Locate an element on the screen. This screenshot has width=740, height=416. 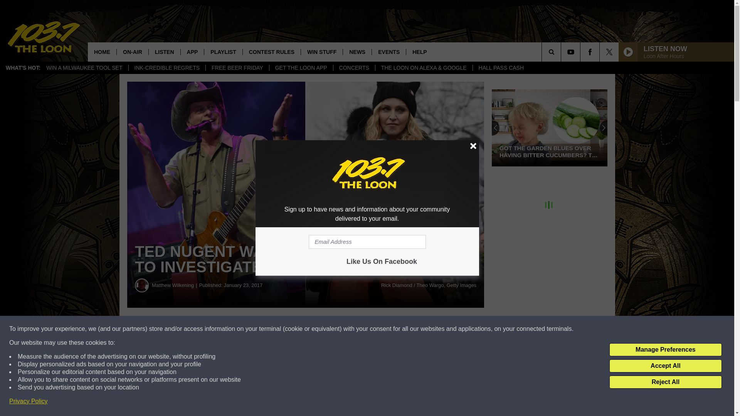
SEARCH is located at coordinates (562, 52).